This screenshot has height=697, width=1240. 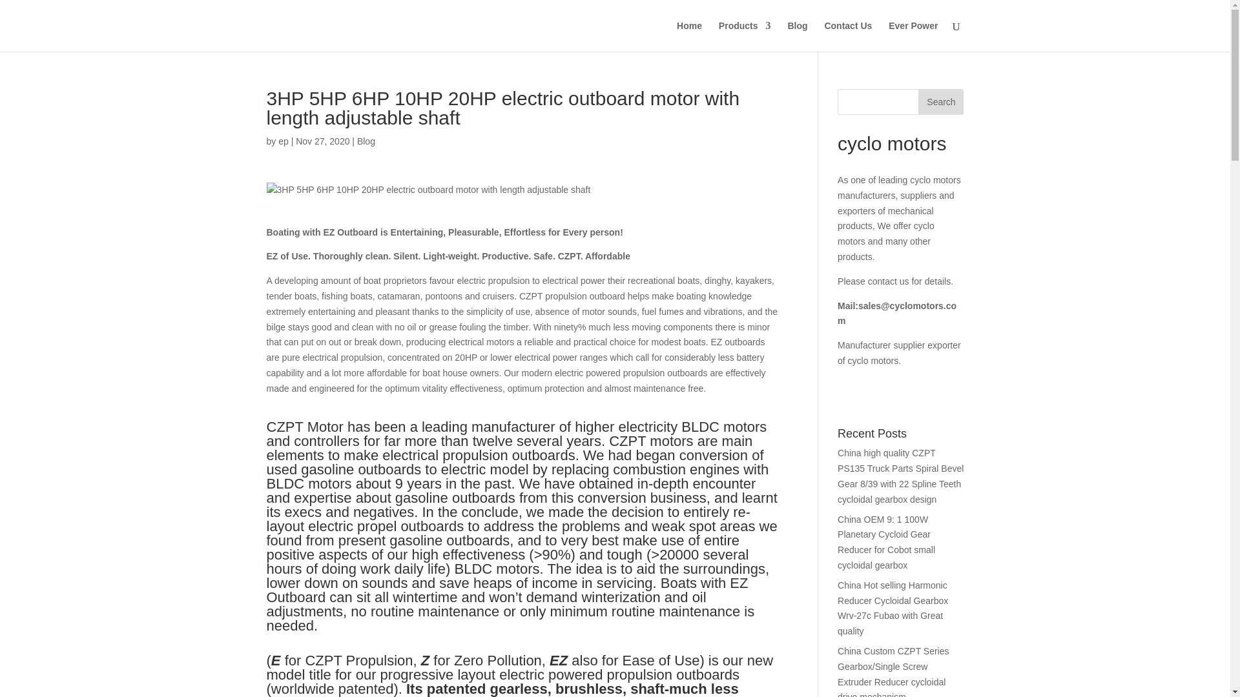 What do you see at coordinates (847, 36) in the screenshot?
I see `Contact Us` at bounding box center [847, 36].